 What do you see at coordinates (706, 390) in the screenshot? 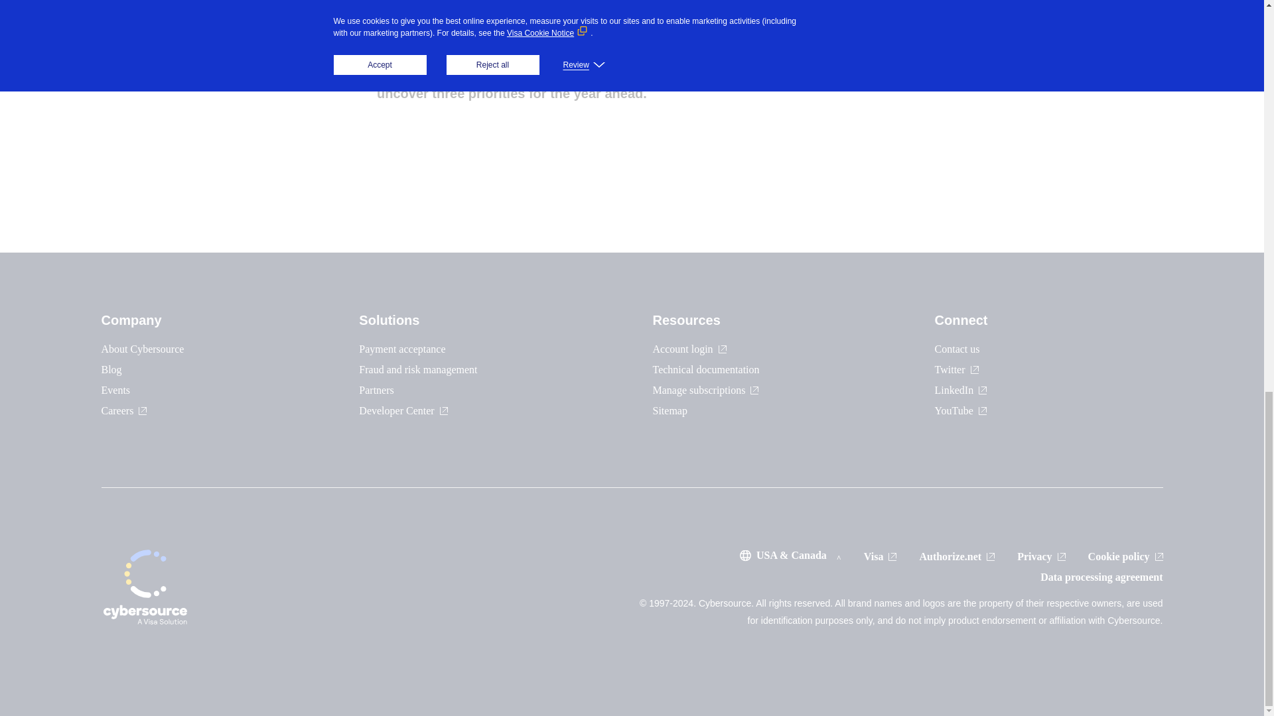
I see `Manage subscriptions` at bounding box center [706, 390].